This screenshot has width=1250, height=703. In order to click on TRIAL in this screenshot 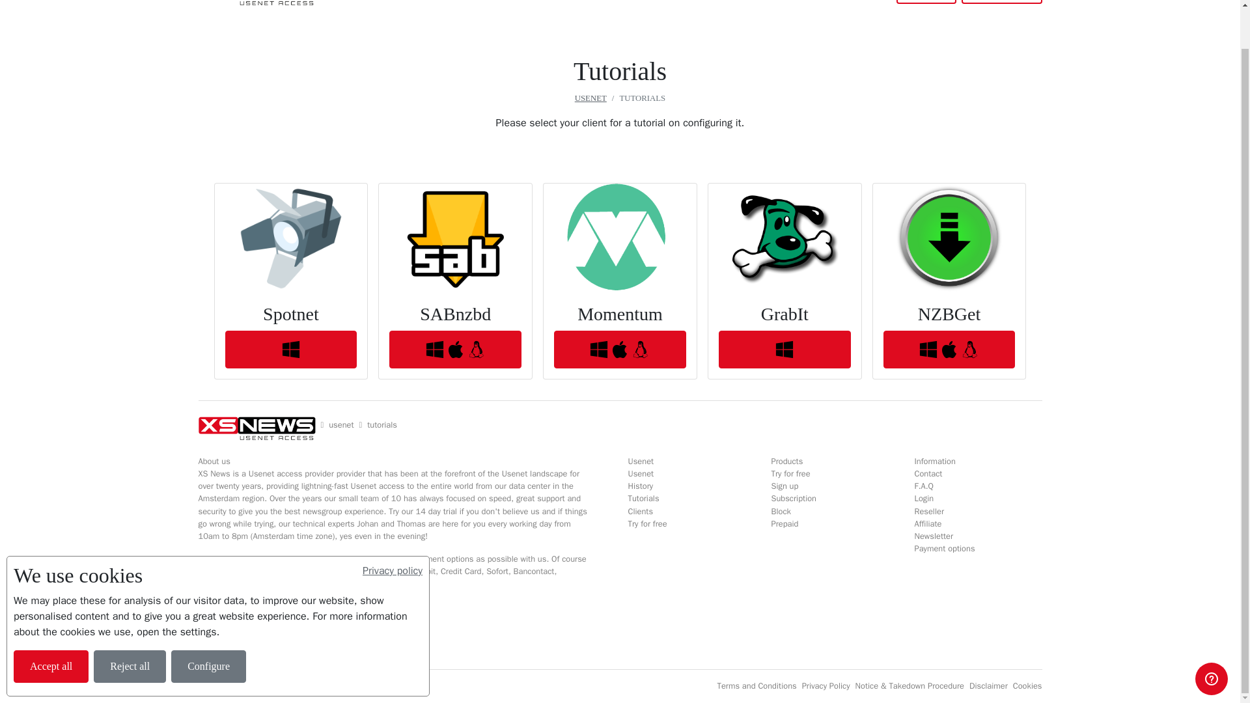, I will do `click(476, 1)`.